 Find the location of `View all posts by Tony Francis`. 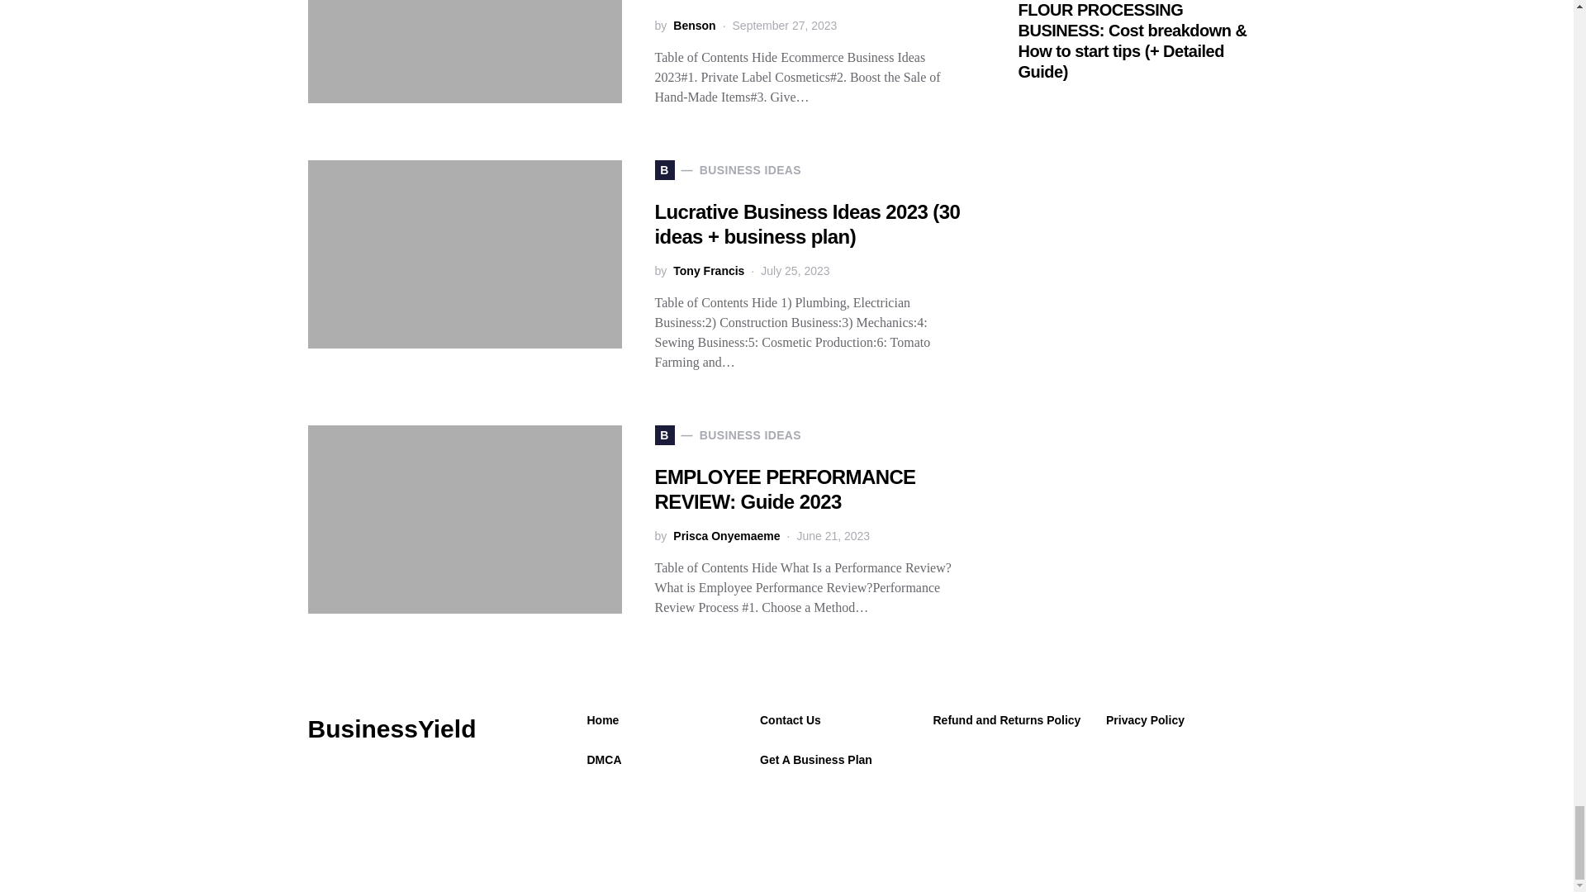

View all posts by Tony Francis is located at coordinates (708, 271).